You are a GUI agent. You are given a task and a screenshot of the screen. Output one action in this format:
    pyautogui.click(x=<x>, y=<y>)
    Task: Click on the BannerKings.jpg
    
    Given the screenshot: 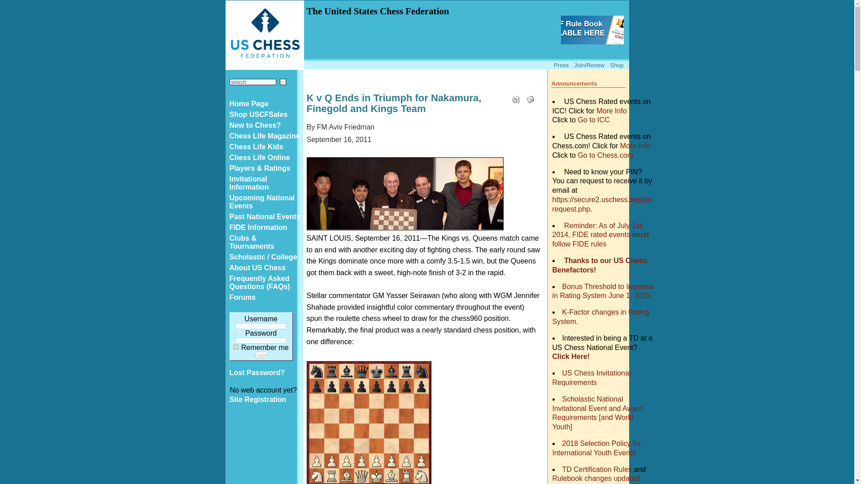 What is the action you would take?
    pyautogui.click(x=405, y=194)
    